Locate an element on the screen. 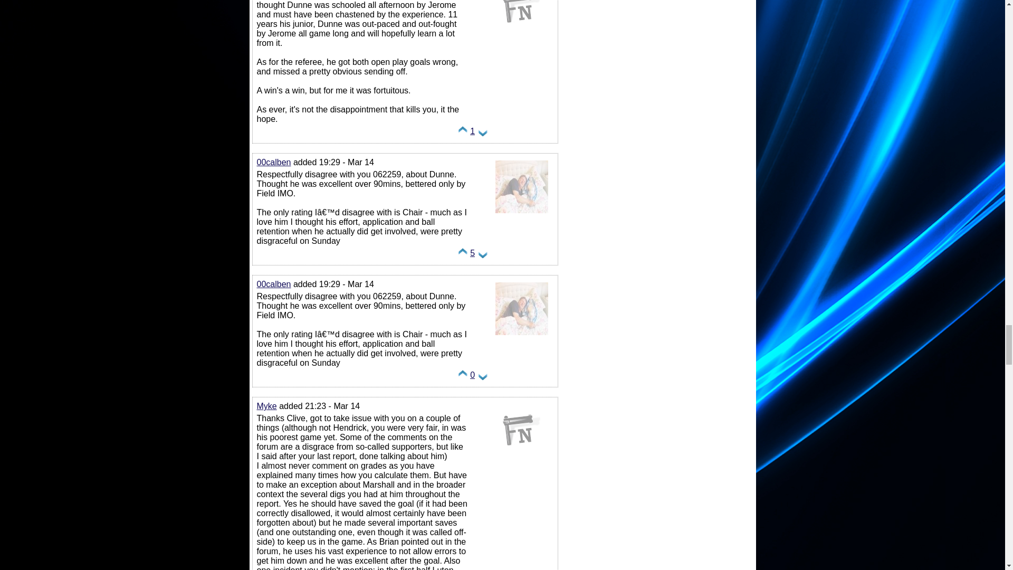  00calben is offline is located at coordinates (521, 213).